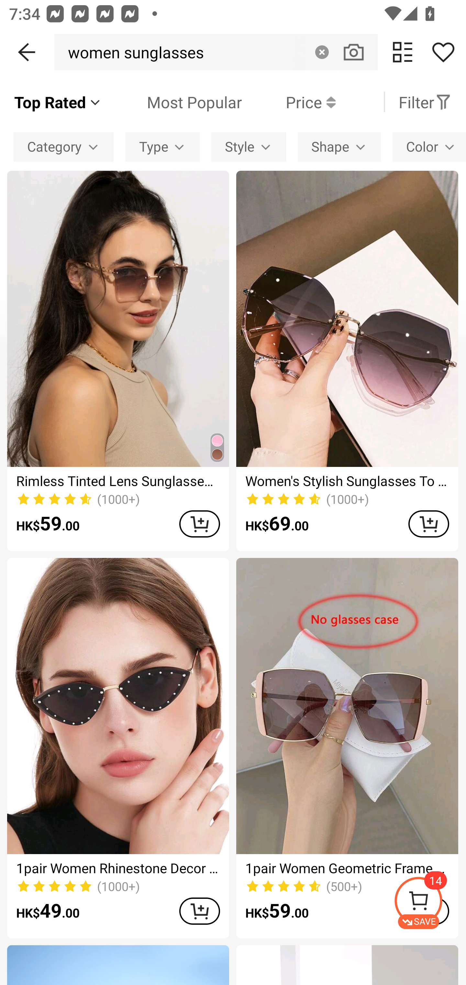  What do you see at coordinates (289, 102) in the screenshot?
I see `Price` at bounding box center [289, 102].